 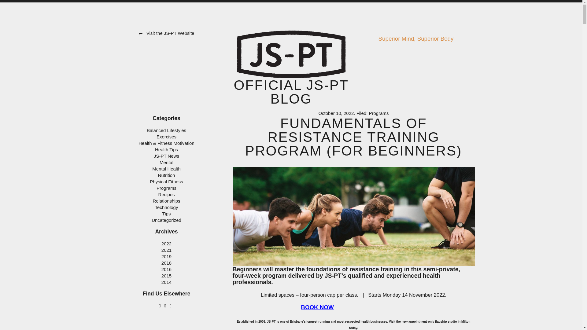 What do you see at coordinates (166, 282) in the screenshot?
I see `2014` at bounding box center [166, 282].